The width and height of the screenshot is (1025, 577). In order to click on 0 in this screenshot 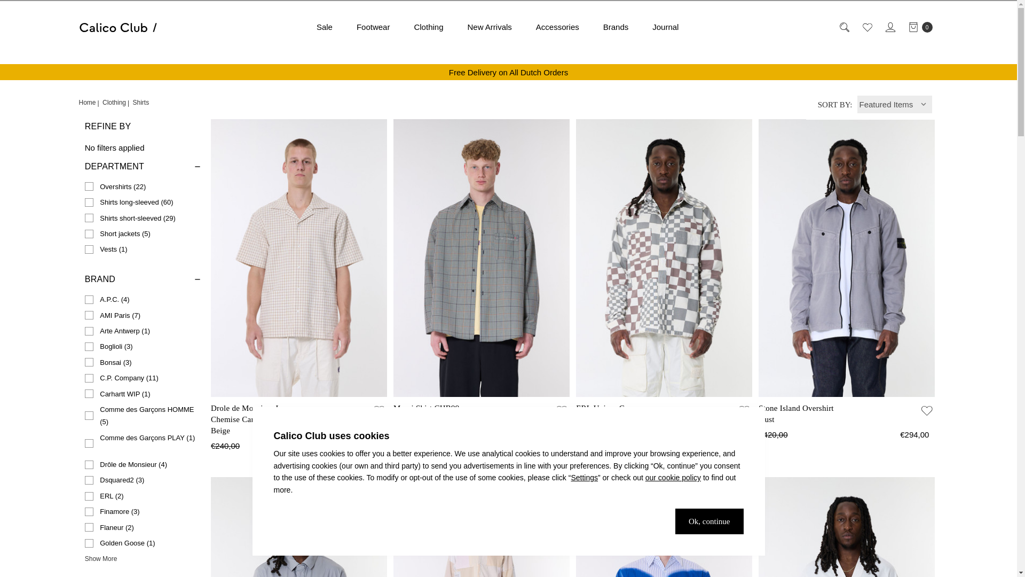, I will do `click(919, 27)`.